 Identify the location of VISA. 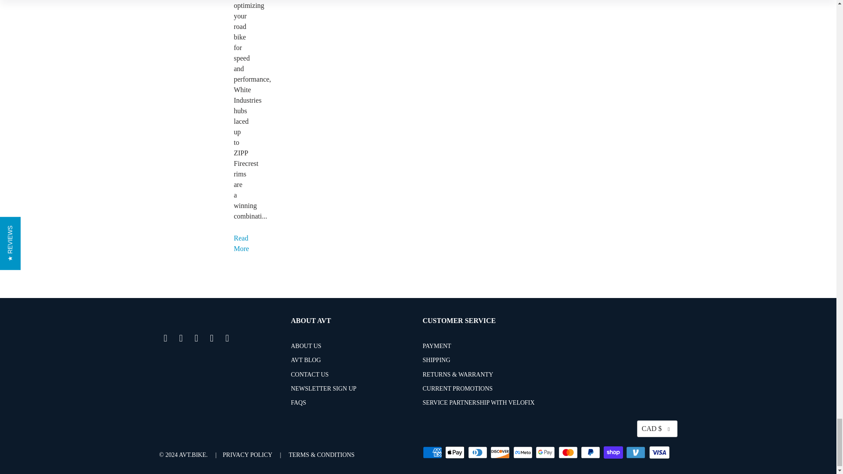
(659, 452).